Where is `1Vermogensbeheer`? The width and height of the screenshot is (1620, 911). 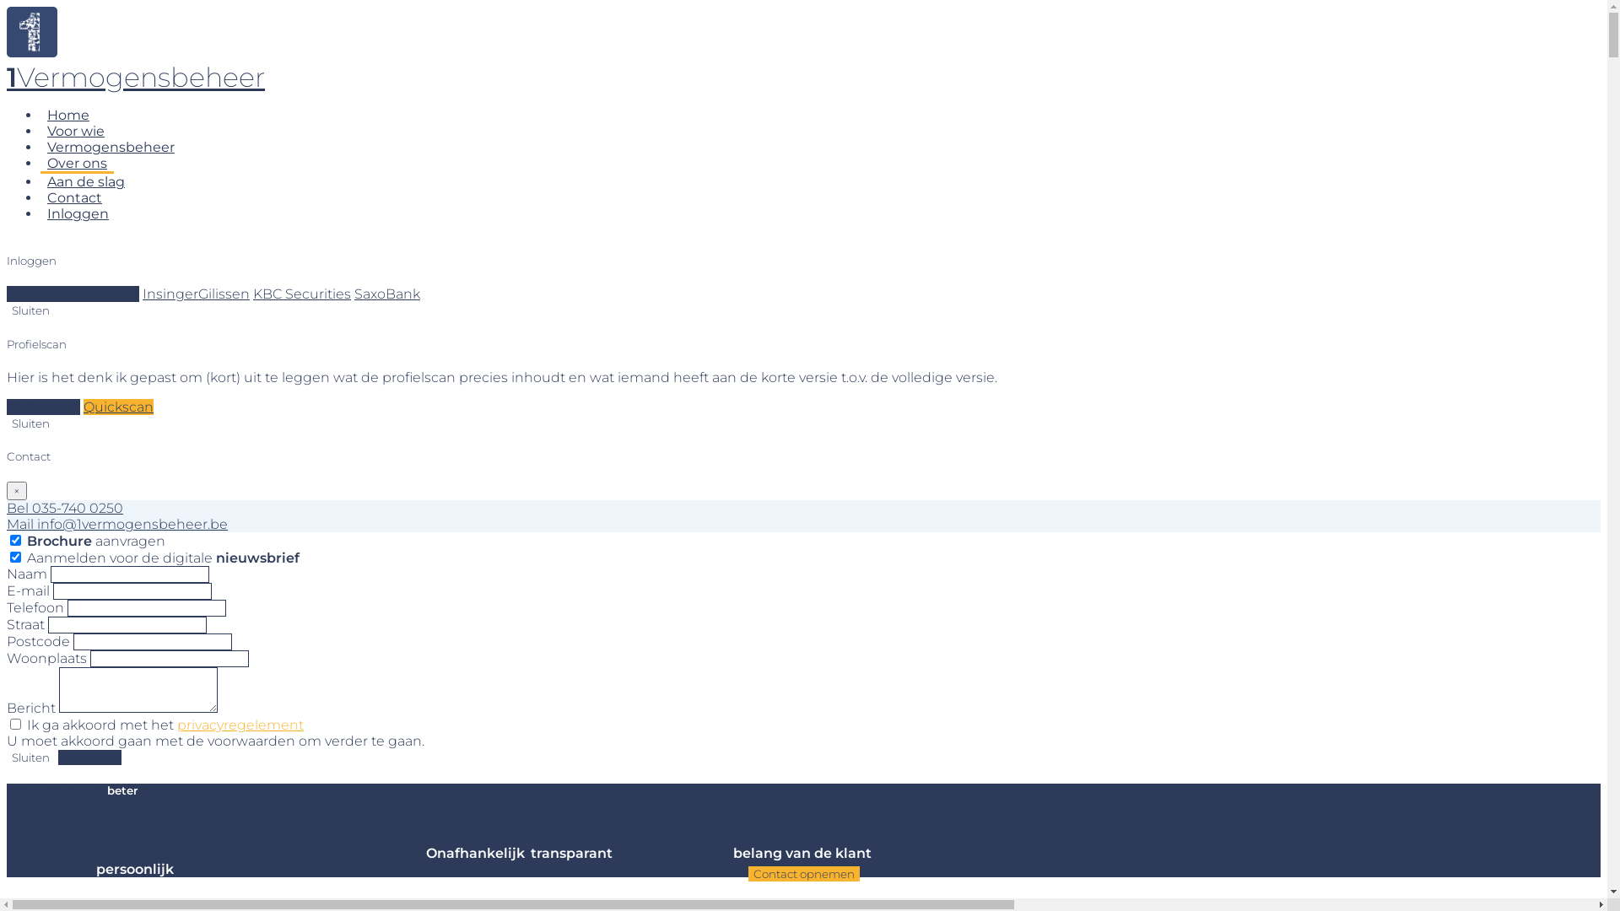
1Vermogensbeheer is located at coordinates (136, 78).